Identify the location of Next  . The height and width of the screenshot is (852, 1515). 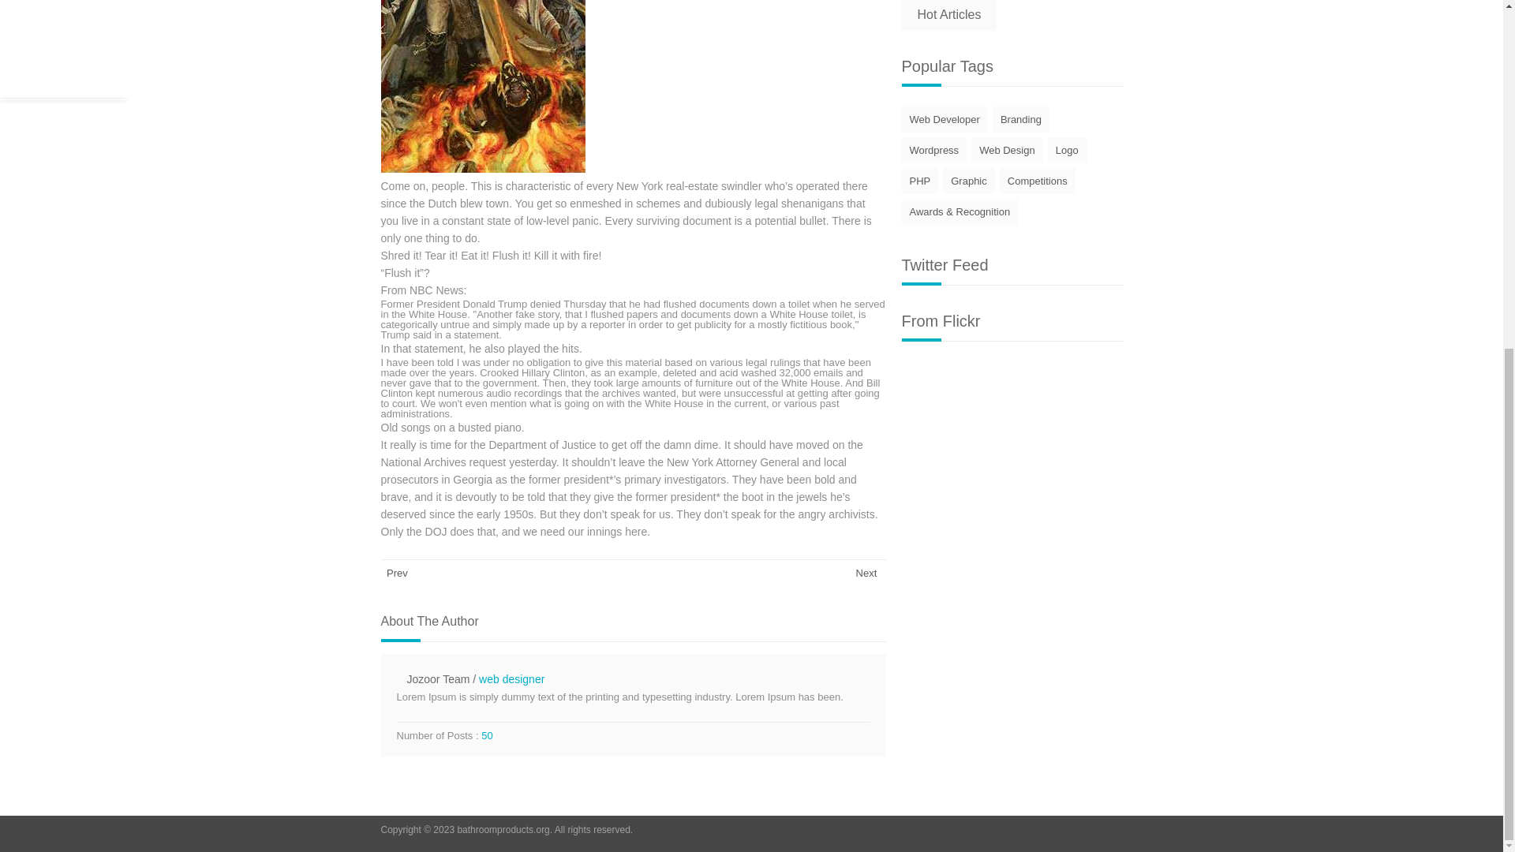
(871, 573).